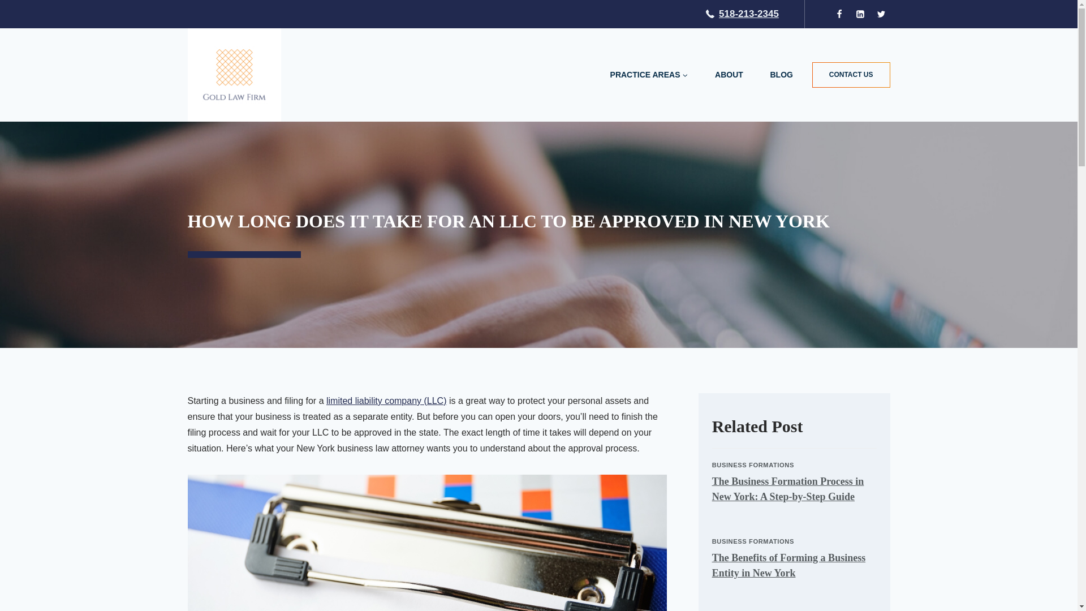 This screenshot has height=611, width=1086. Describe the element at coordinates (753, 465) in the screenshot. I see `BUSINESS FORMATIONS` at that location.